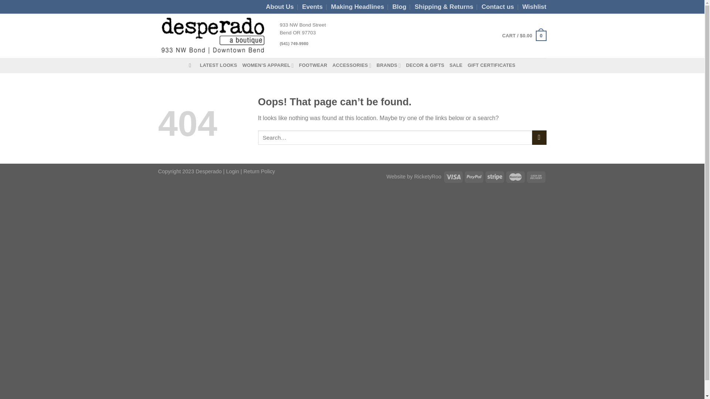 The image size is (710, 399). I want to click on Desperado Boutique - Bend OR, so click(214, 36).